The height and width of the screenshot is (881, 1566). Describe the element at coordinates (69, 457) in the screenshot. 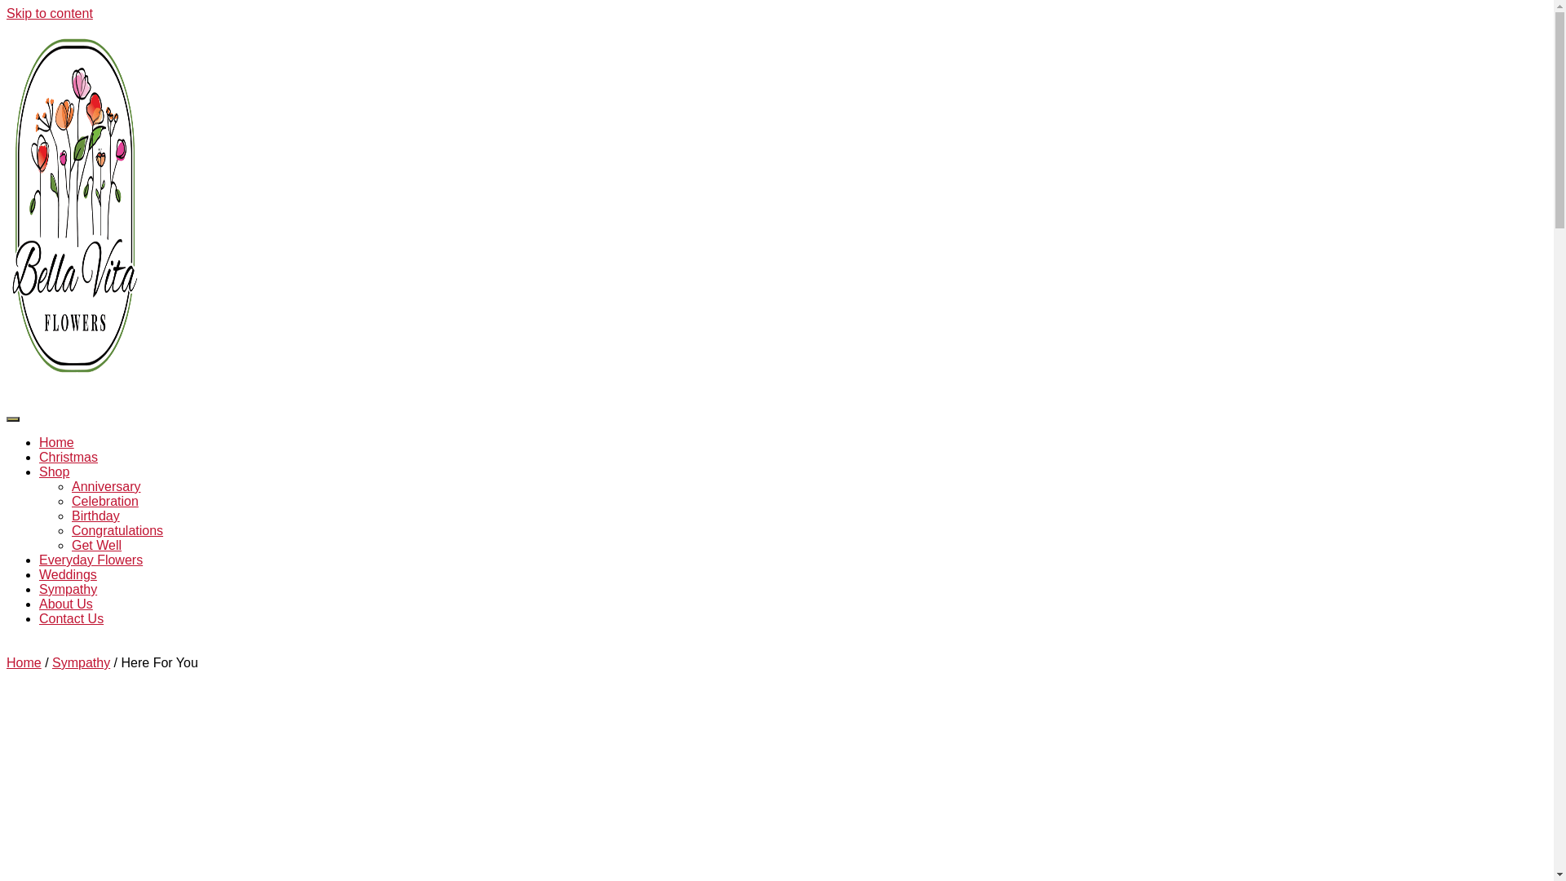

I see `Christmas` at that location.